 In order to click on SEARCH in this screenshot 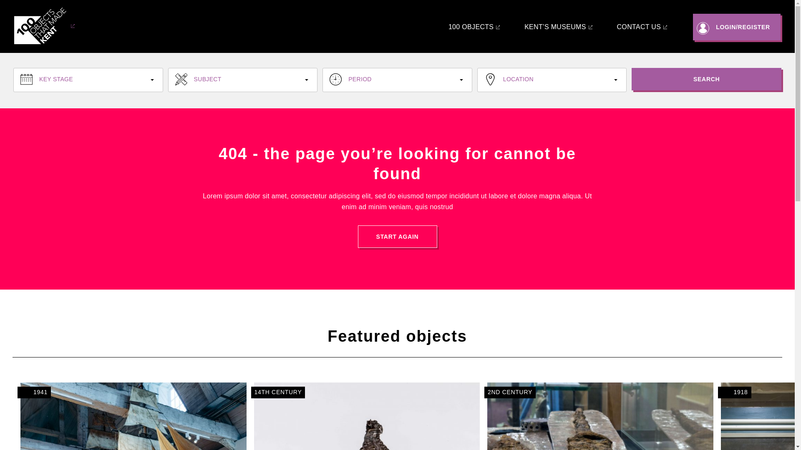, I will do `click(398, 237)`.